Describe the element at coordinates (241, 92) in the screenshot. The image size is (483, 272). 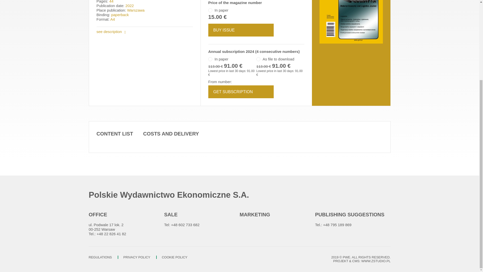
I see `GET SUBSCRIPTION` at that location.